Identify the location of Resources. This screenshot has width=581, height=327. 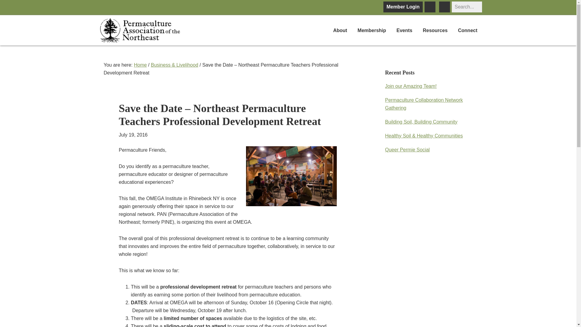
(435, 31).